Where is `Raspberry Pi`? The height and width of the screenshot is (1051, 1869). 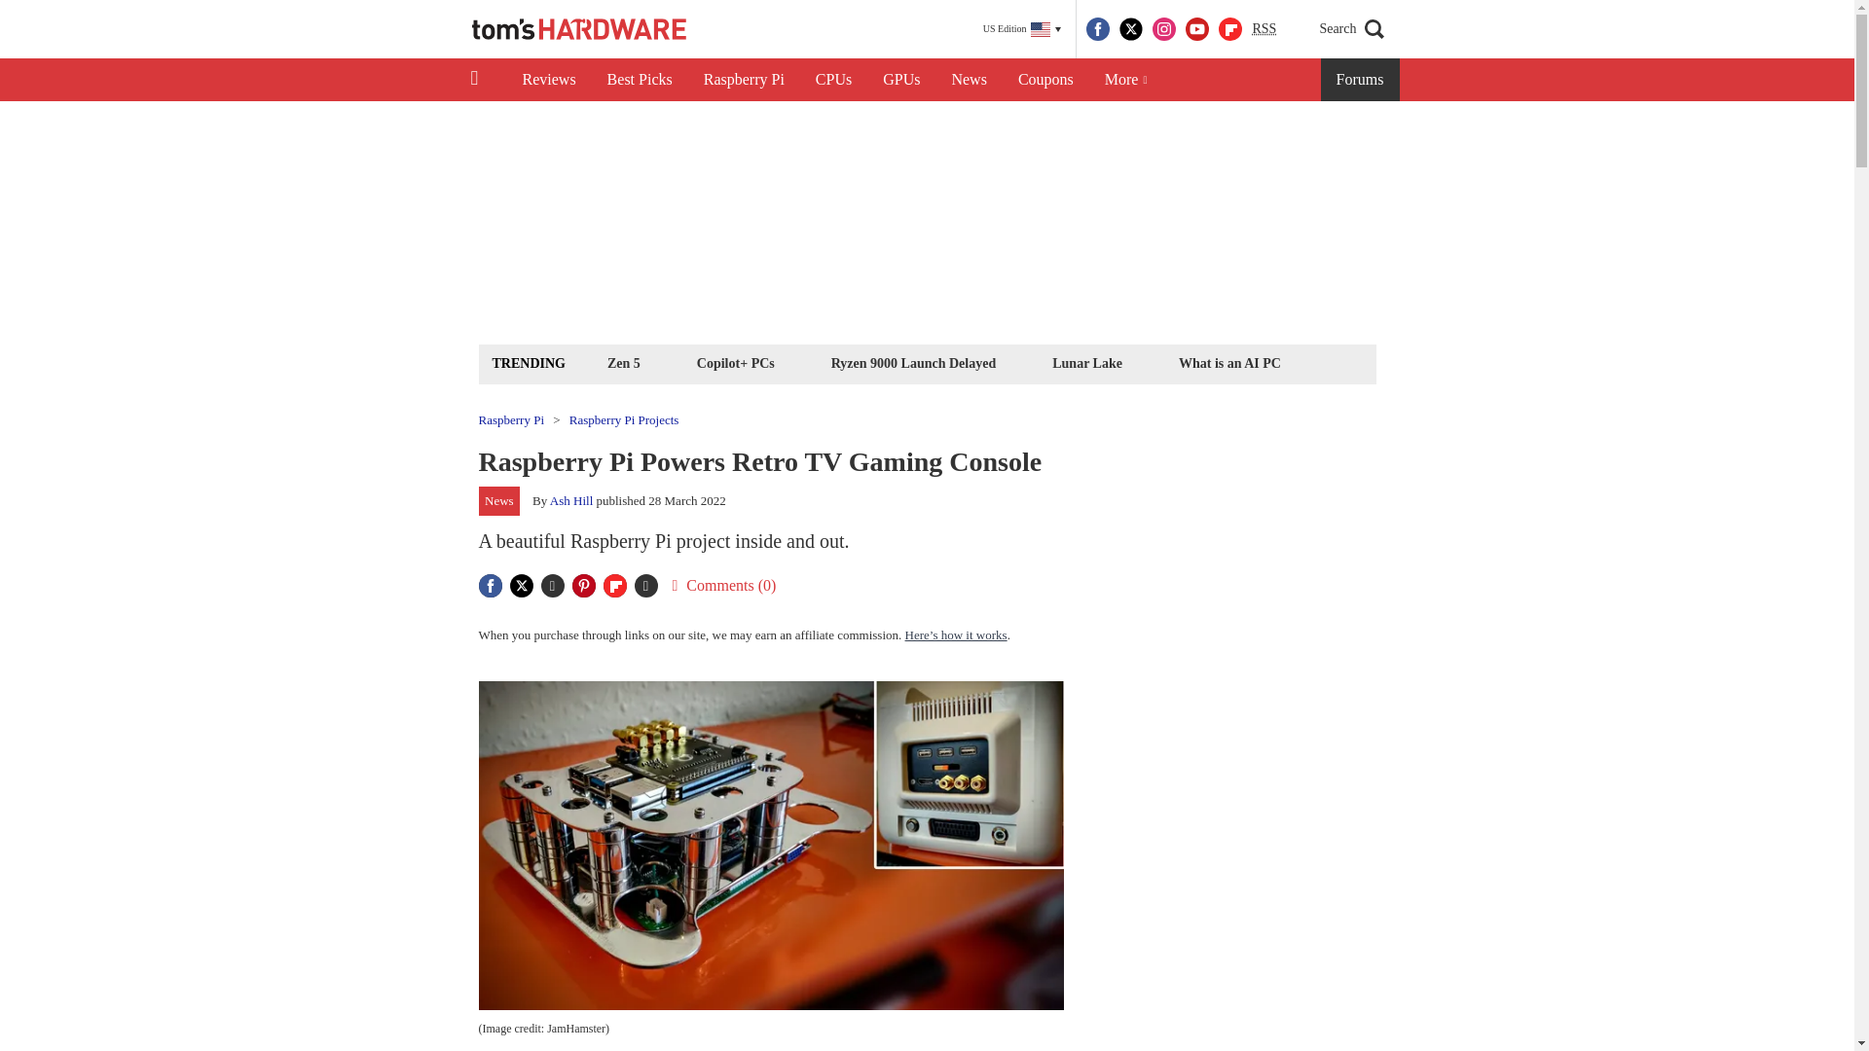
Raspberry Pi is located at coordinates (744, 80).